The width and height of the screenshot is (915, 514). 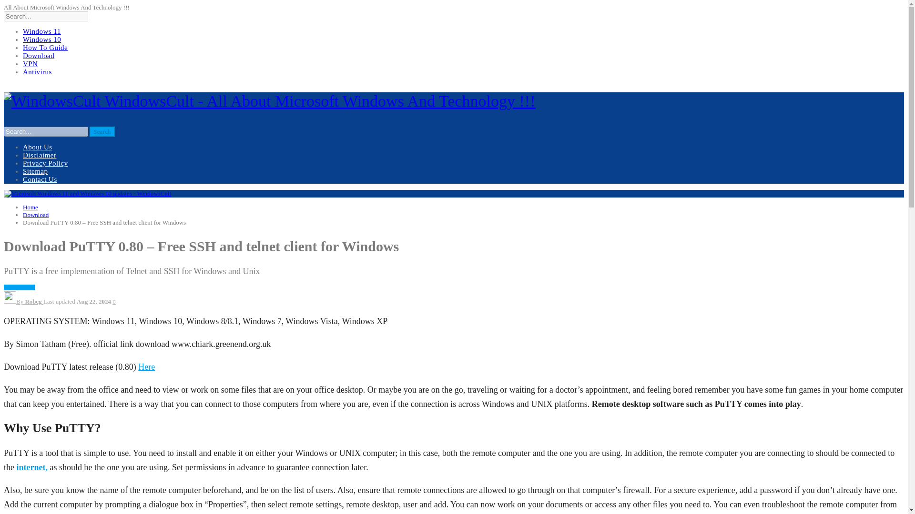 I want to click on Privacy Policy, so click(x=45, y=163).